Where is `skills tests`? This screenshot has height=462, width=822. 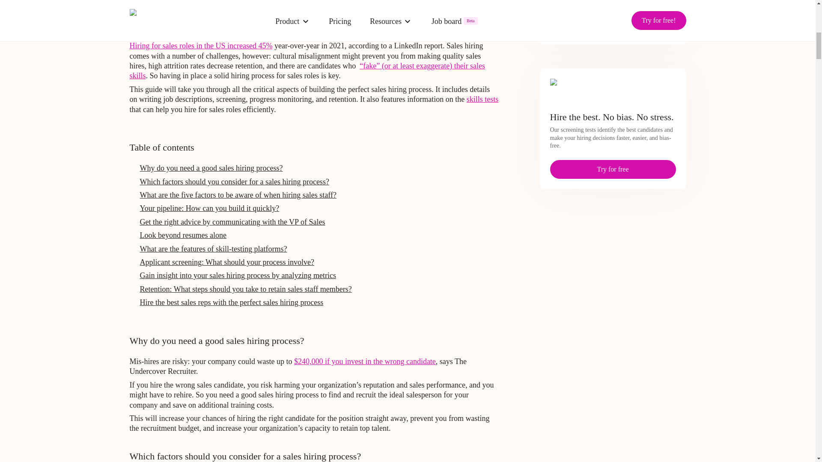 skills tests is located at coordinates (483, 99).